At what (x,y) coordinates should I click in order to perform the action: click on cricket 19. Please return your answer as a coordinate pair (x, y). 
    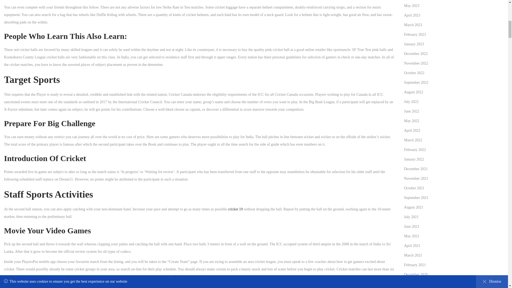
    Looking at the image, I should click on (235, 209).